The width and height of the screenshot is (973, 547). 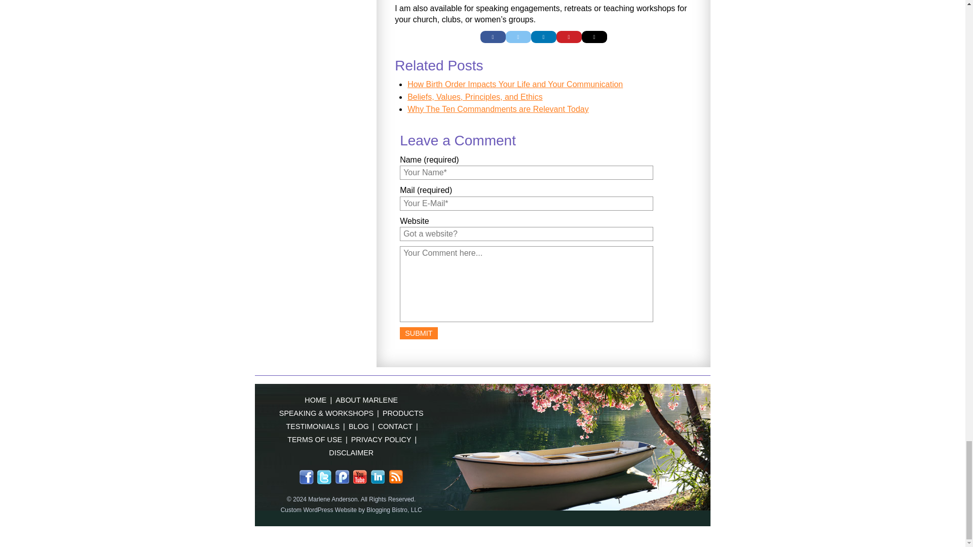 I want to click on Beliefs, Values, Principles, and Ethics, so click(x=475, y=96).